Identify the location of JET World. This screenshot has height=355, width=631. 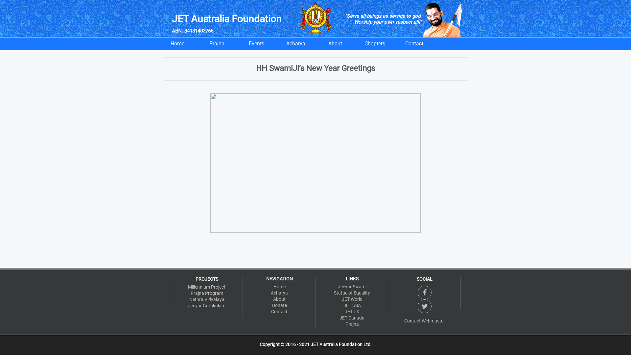
(352, 299).